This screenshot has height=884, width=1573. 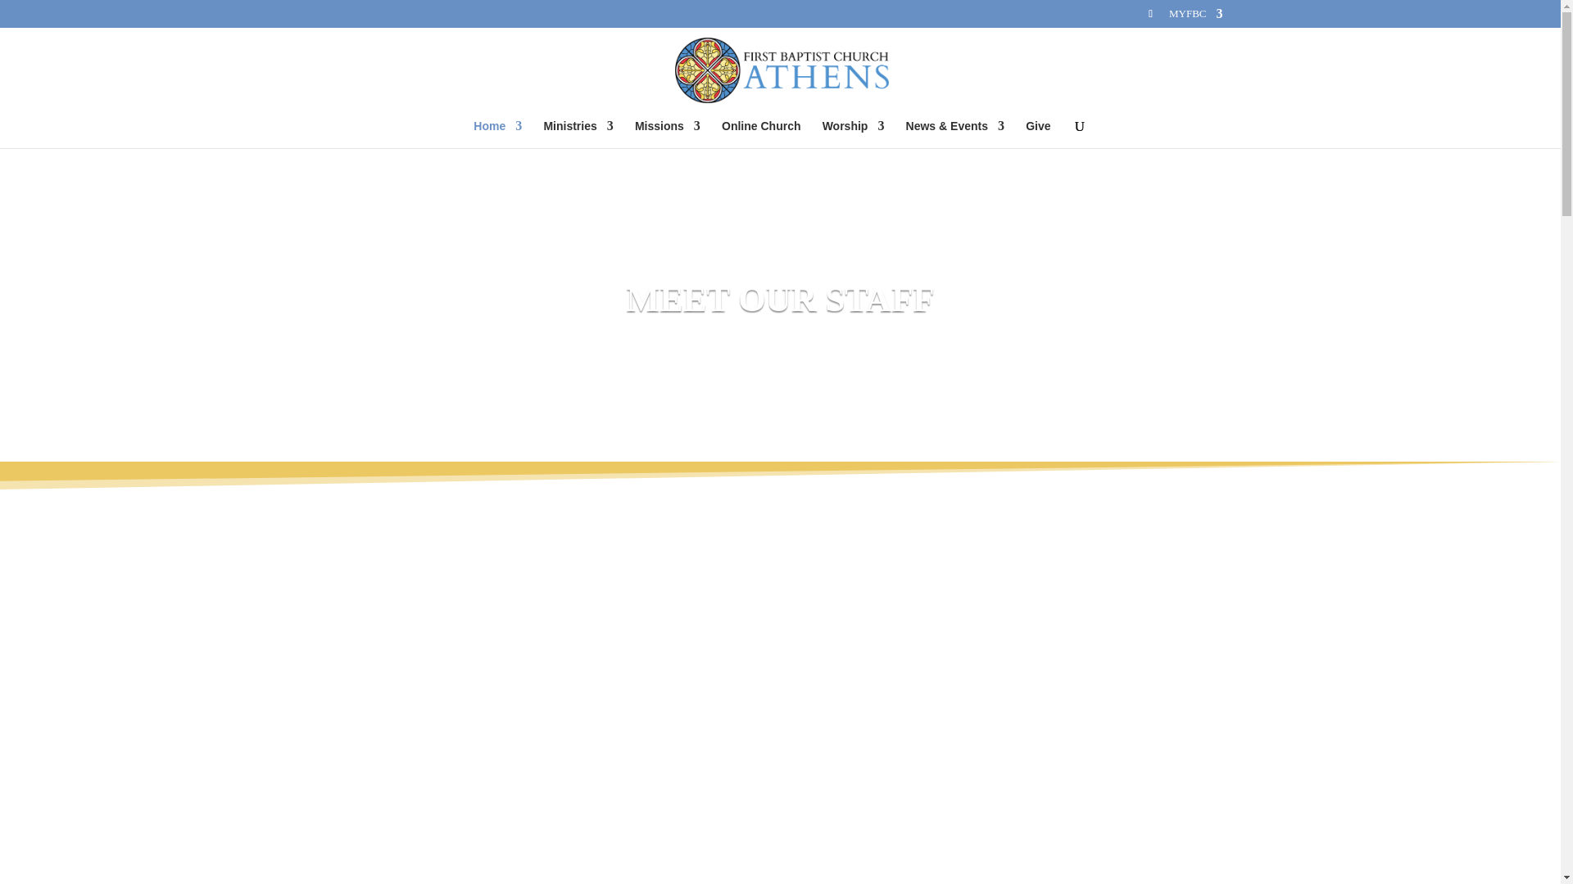 What do you see at coordinates (761, 134) in the screenshot?
I see `Online Church` at bounding box center [761, 134].